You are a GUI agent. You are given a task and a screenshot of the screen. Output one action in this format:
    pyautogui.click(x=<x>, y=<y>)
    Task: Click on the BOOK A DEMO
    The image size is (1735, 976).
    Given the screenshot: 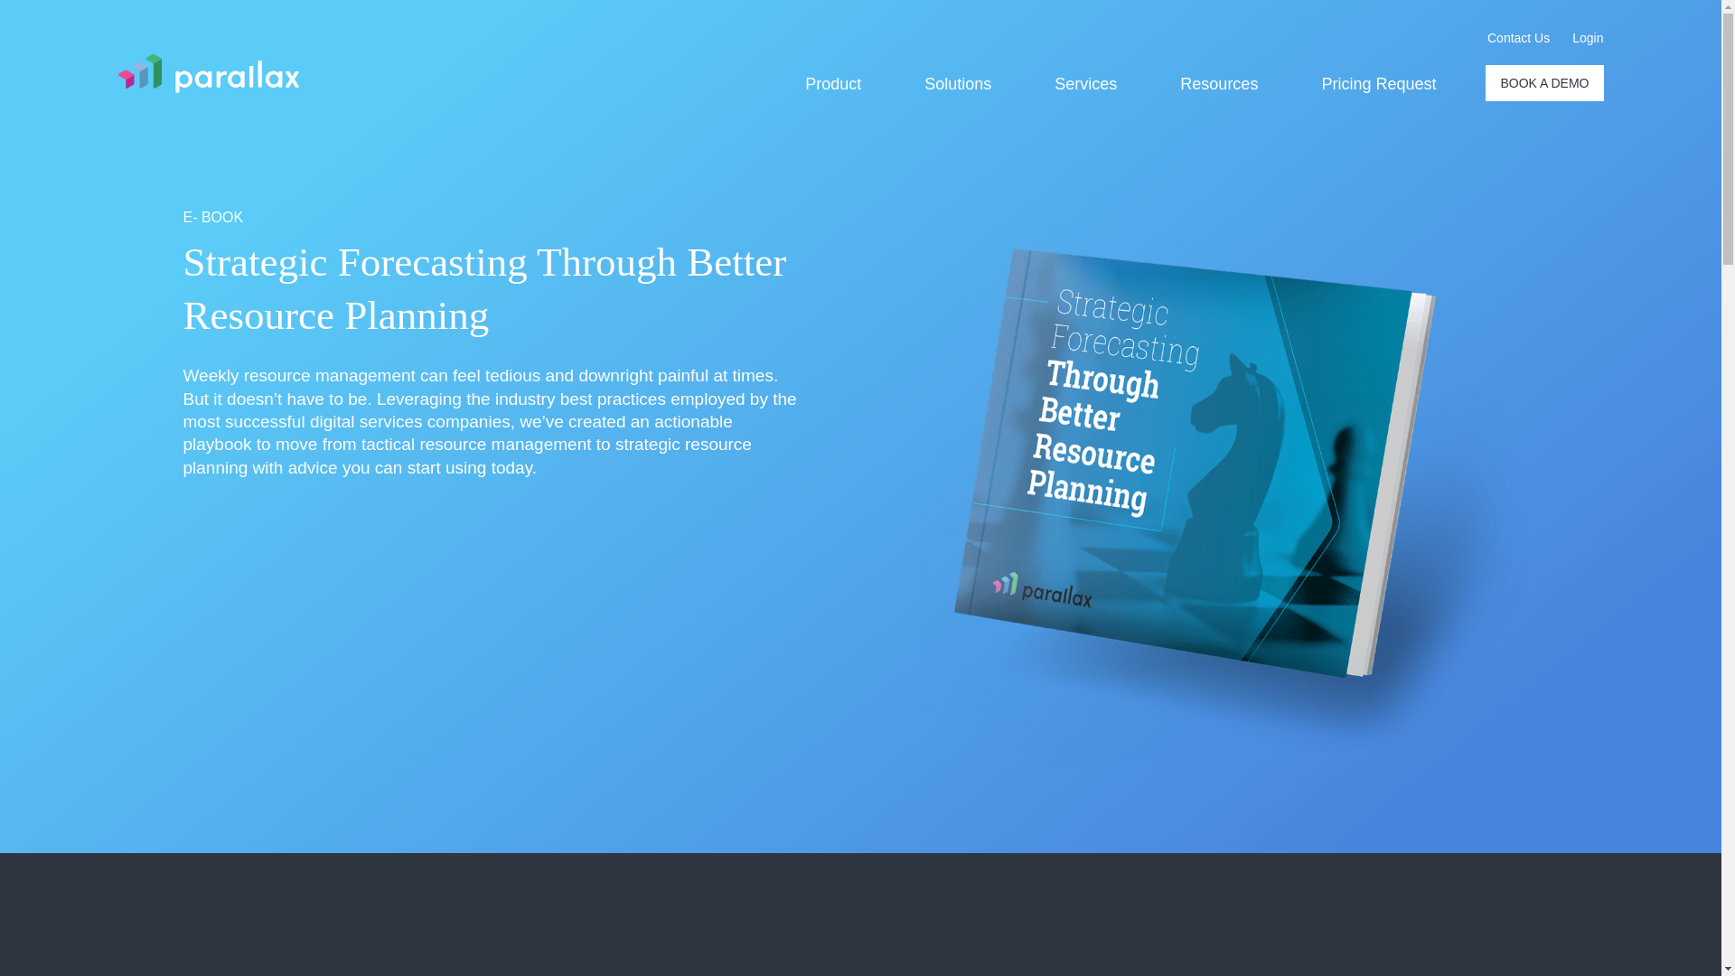 What is the action you would take?
    pyautogui.click(x=1543, y=83)
    